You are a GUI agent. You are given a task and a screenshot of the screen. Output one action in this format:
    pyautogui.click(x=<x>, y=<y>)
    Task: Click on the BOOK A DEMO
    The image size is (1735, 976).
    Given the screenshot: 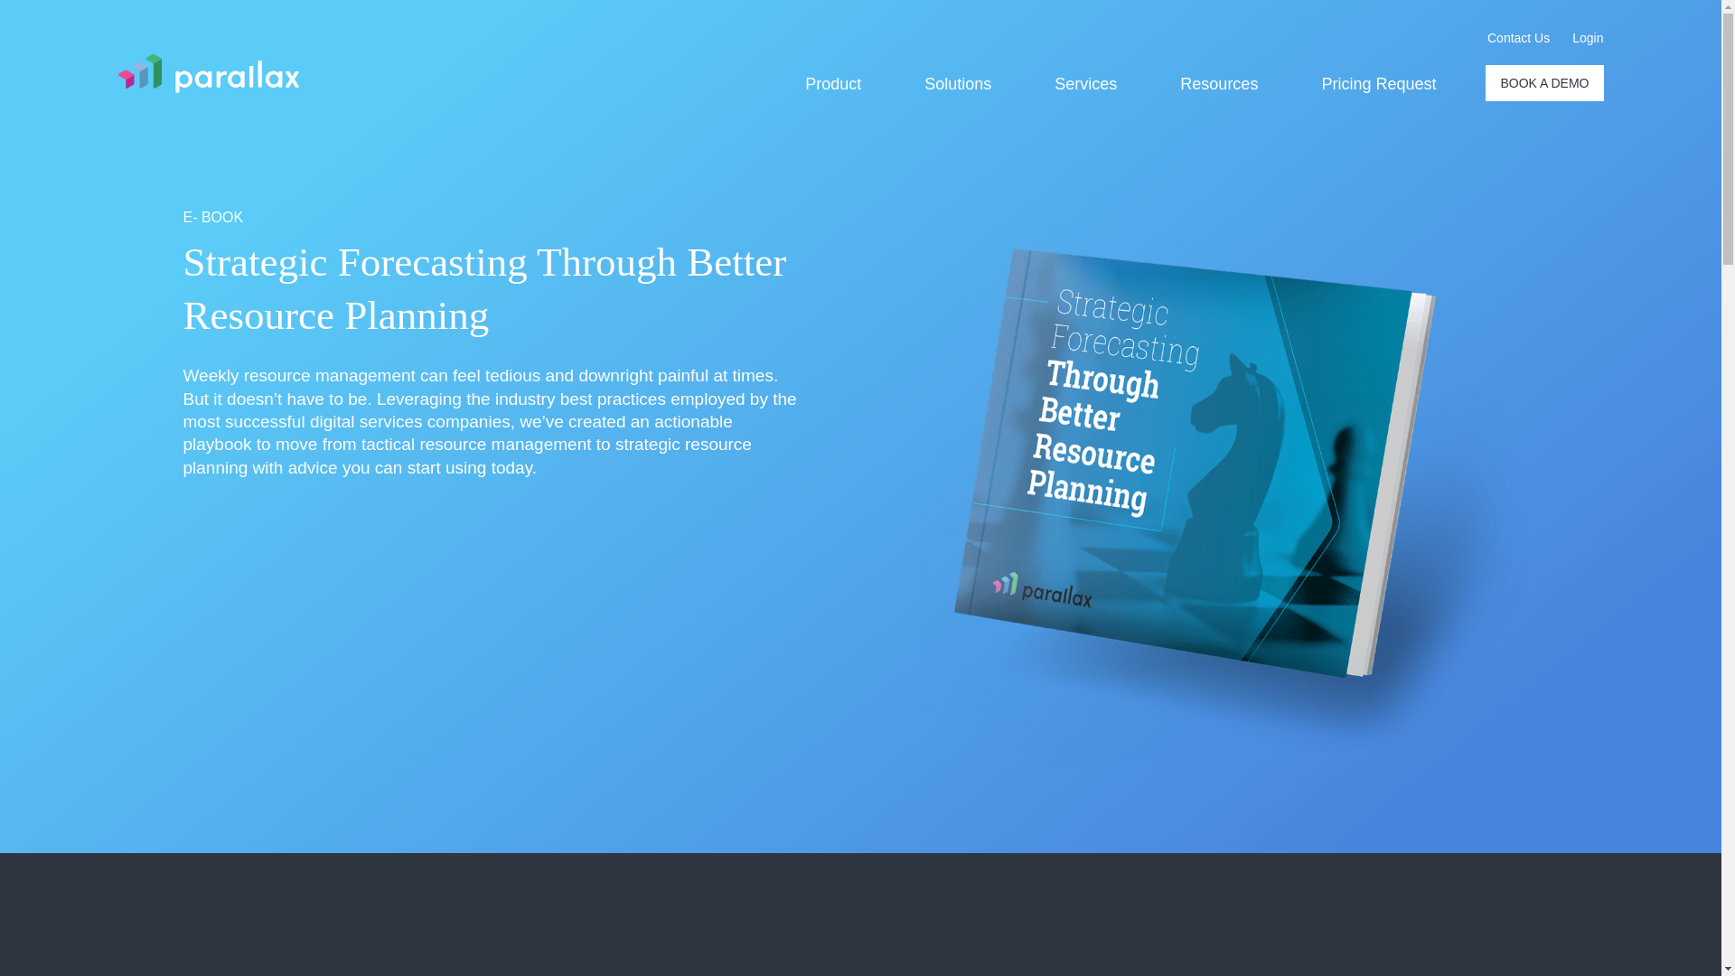 What is the action you would take?
    pyautogui.click(x=1543, y=83)
    